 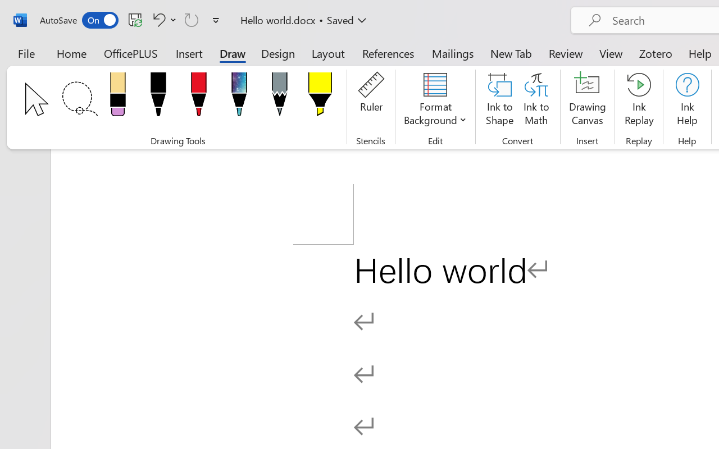 What do you see at coordinates (388, 53) in the screenshot?
I see `References` at bounding box center [388, 53].